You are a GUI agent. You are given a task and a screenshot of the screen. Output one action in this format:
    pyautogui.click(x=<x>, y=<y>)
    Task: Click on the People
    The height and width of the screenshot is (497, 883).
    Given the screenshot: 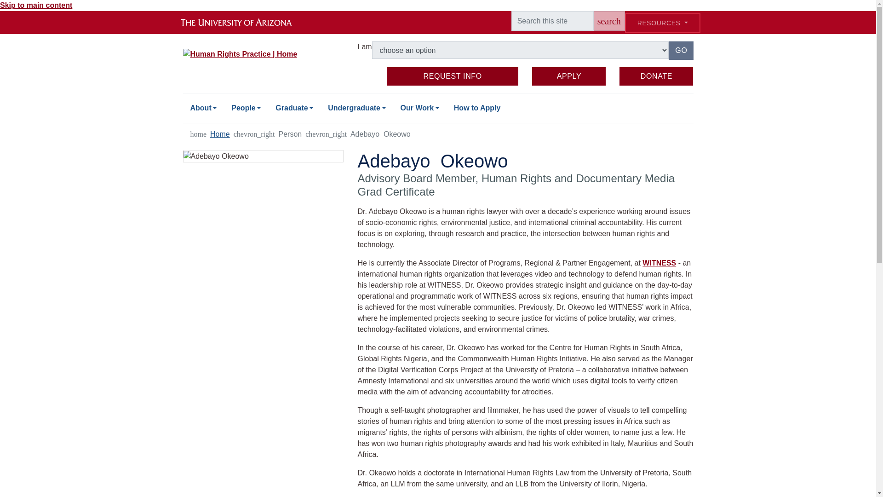 What is the action you would take?
    pyautogui.click(x=246, y=108)
    